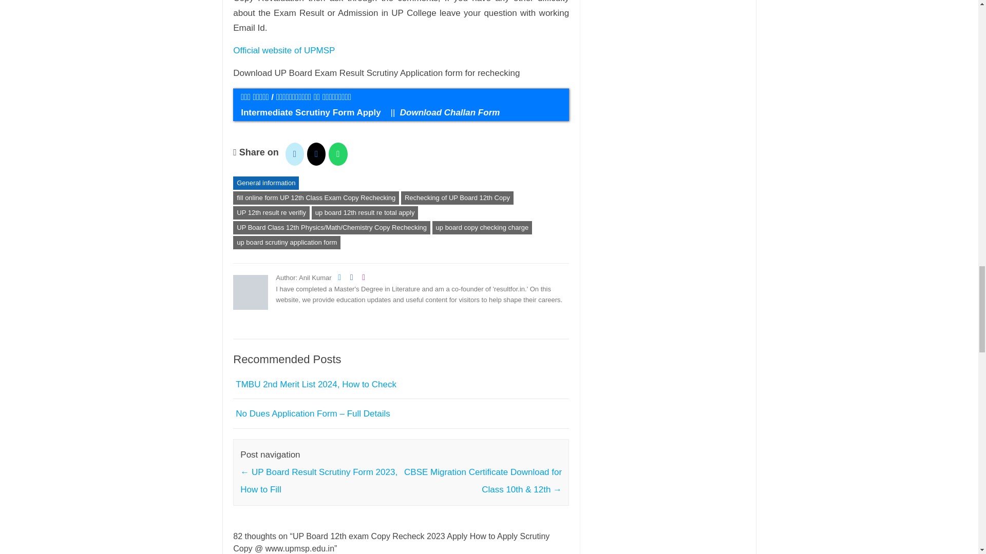 Image resolution: width=986 pixels, height=554 pixels. What do you see at coordinates (312, 112) in the screenshot?
I see `Intermediate Scrutiny Form Apply ` at bounding box center [312, 112].